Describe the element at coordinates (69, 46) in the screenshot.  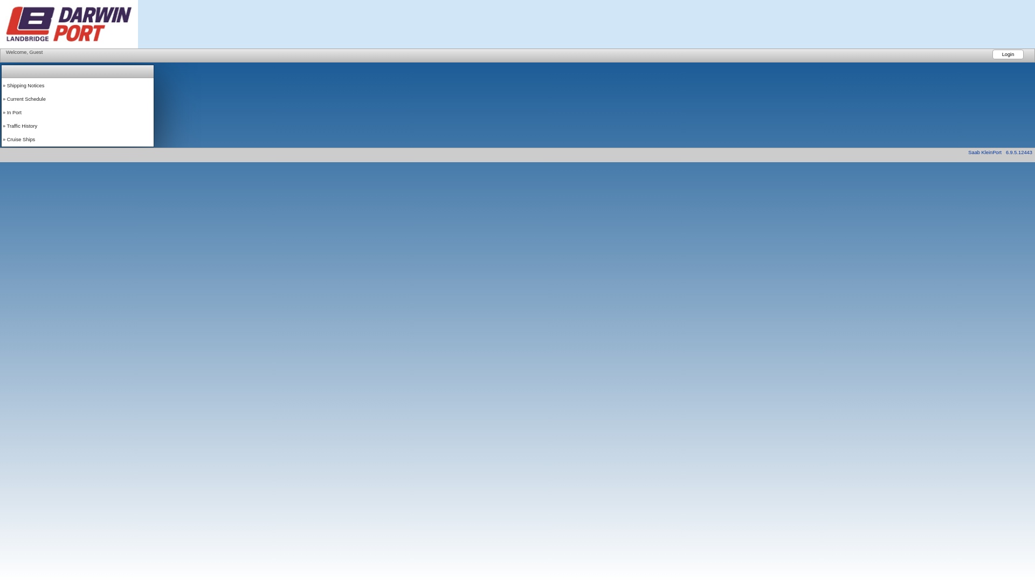
I see `Go to Darwin Port Website` at that location.